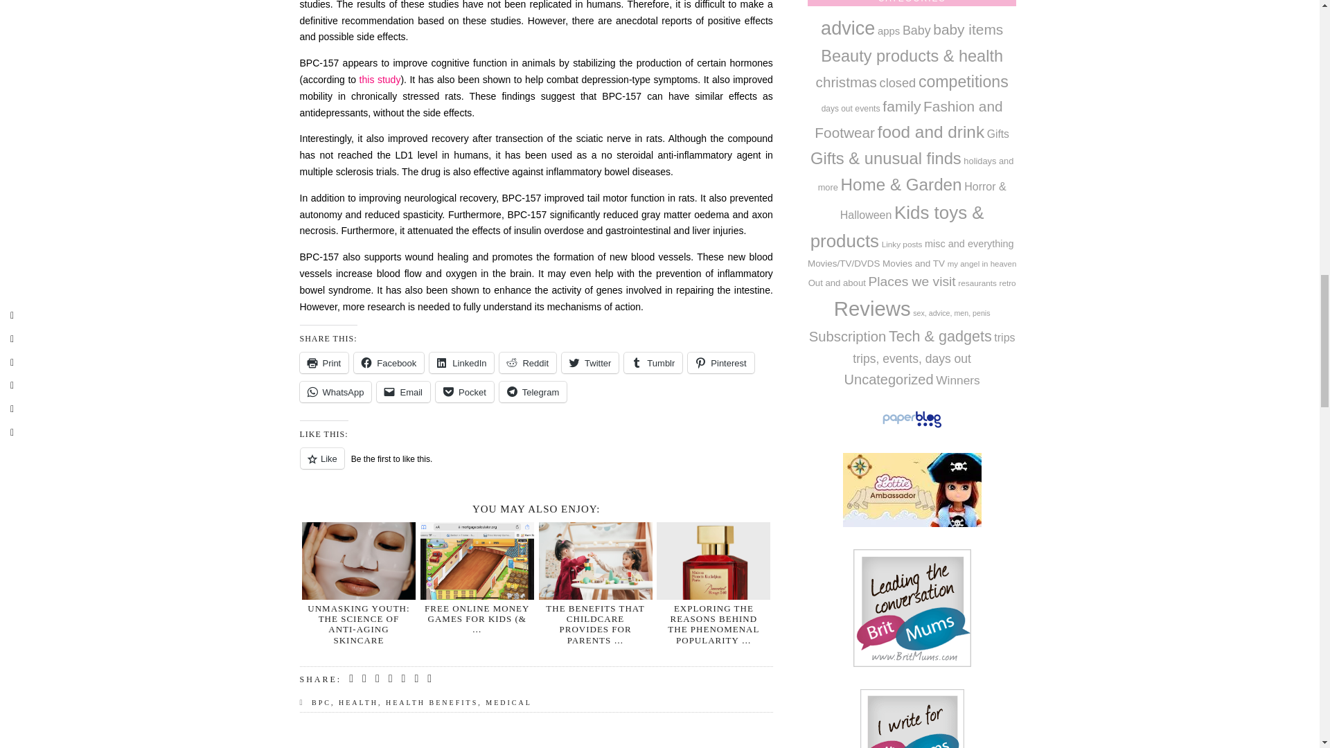 The image size is (1330, 748). What do you see at coordinates (389, 362) in the screenshot?
I see `Facebook` at bounding box center [389, 362].